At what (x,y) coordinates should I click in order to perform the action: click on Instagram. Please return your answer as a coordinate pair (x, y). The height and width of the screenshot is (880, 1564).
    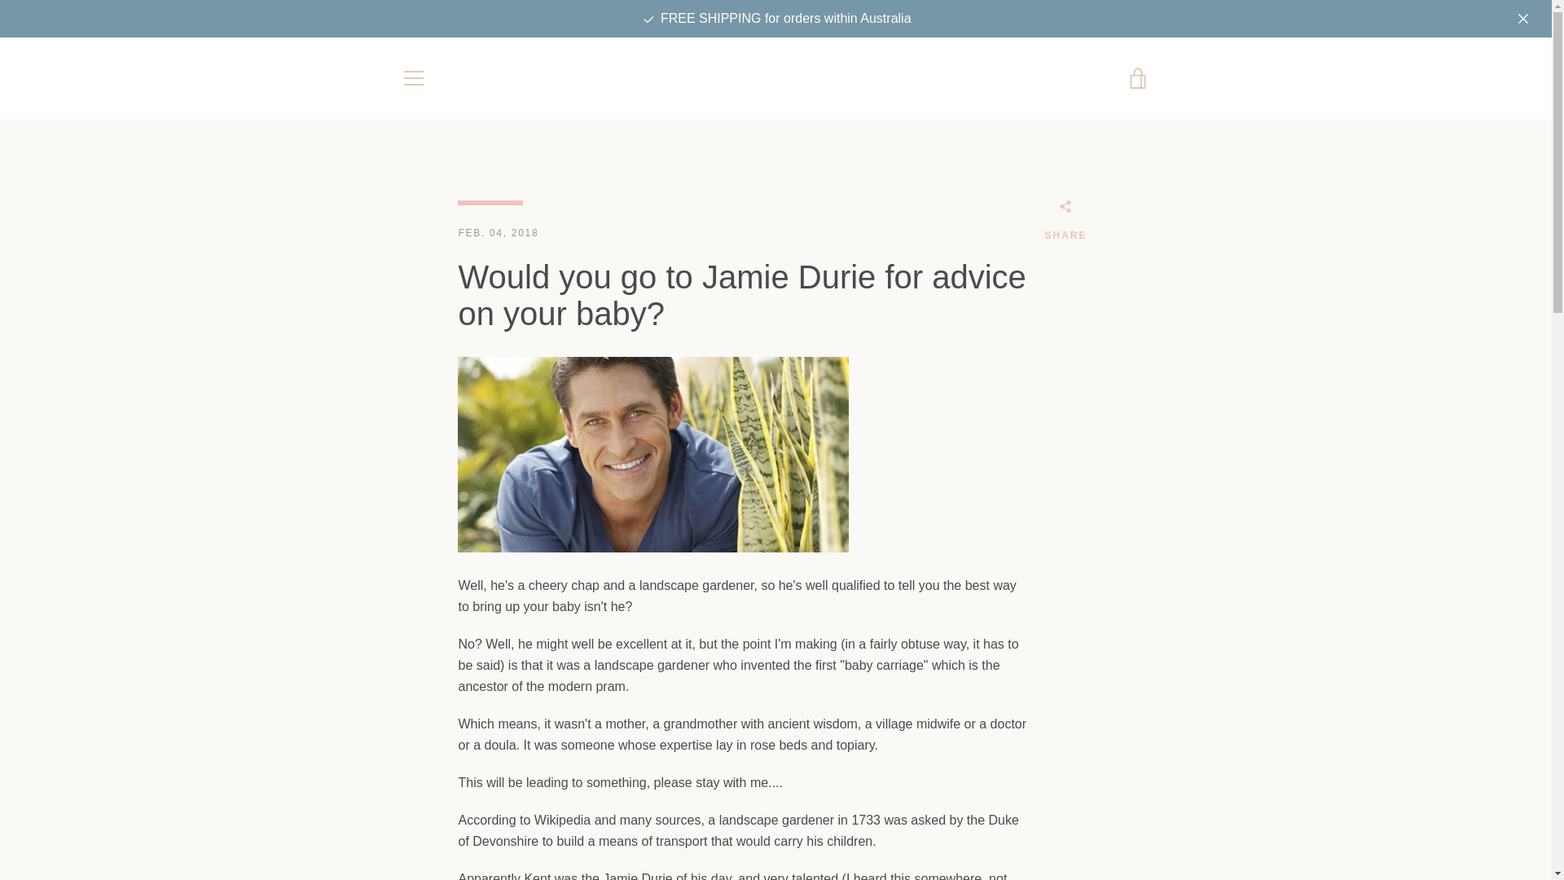
    Looking at the image, I should click on (429, 826).